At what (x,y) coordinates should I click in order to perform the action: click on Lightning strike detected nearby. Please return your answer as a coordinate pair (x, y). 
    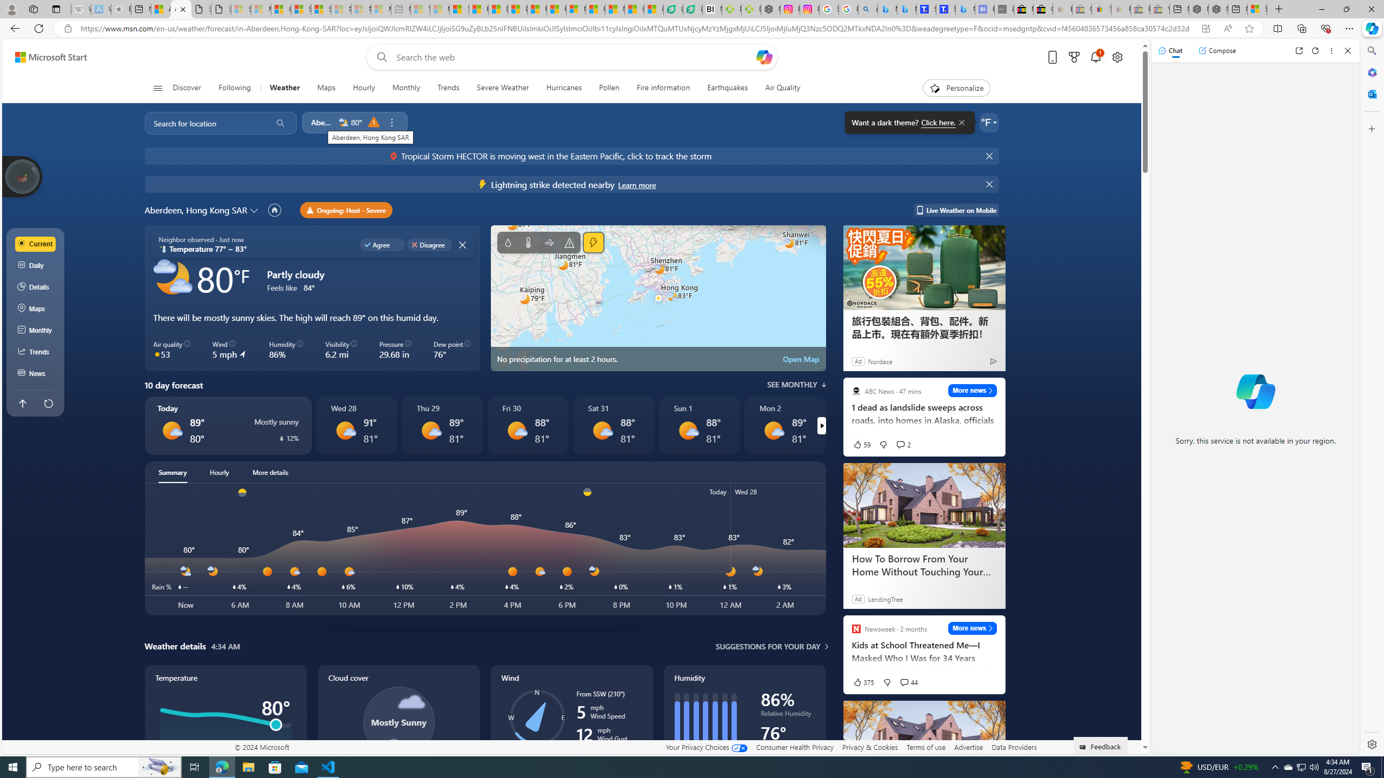
    Looking at the image, I should click on (636, 185).